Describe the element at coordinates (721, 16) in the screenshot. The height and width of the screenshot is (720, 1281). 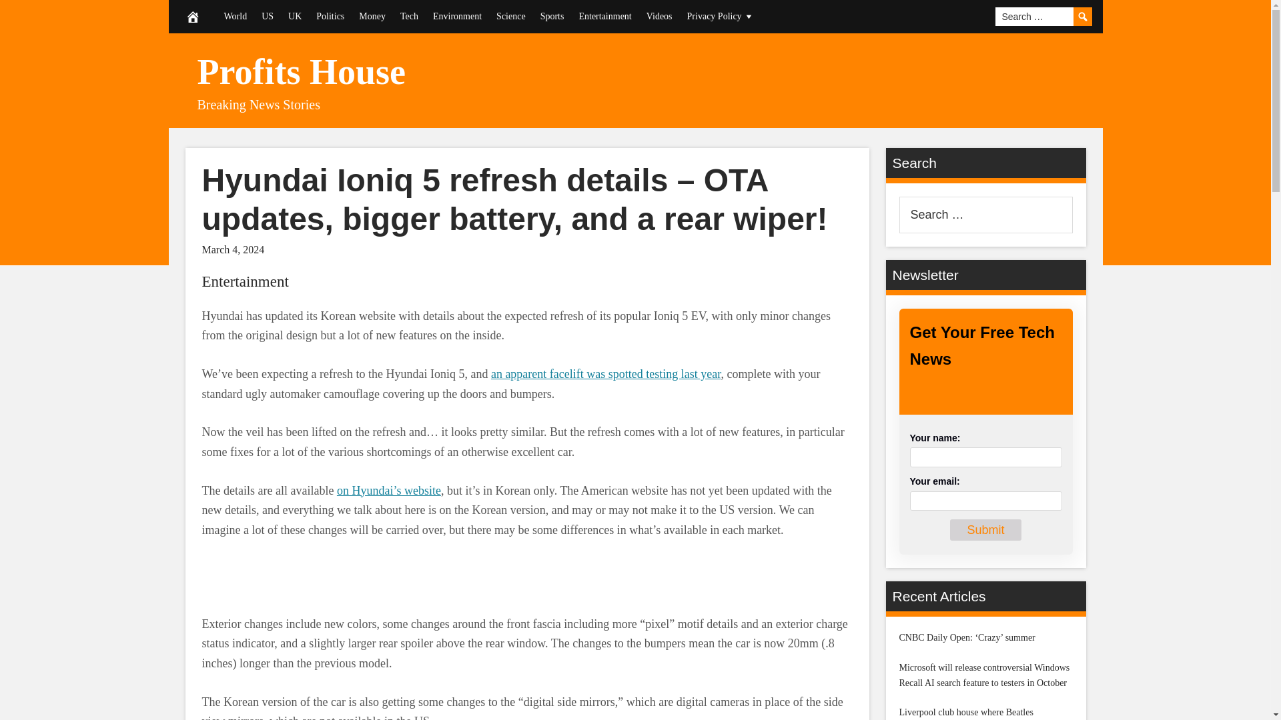
I see `Privacy Policy` at that location.